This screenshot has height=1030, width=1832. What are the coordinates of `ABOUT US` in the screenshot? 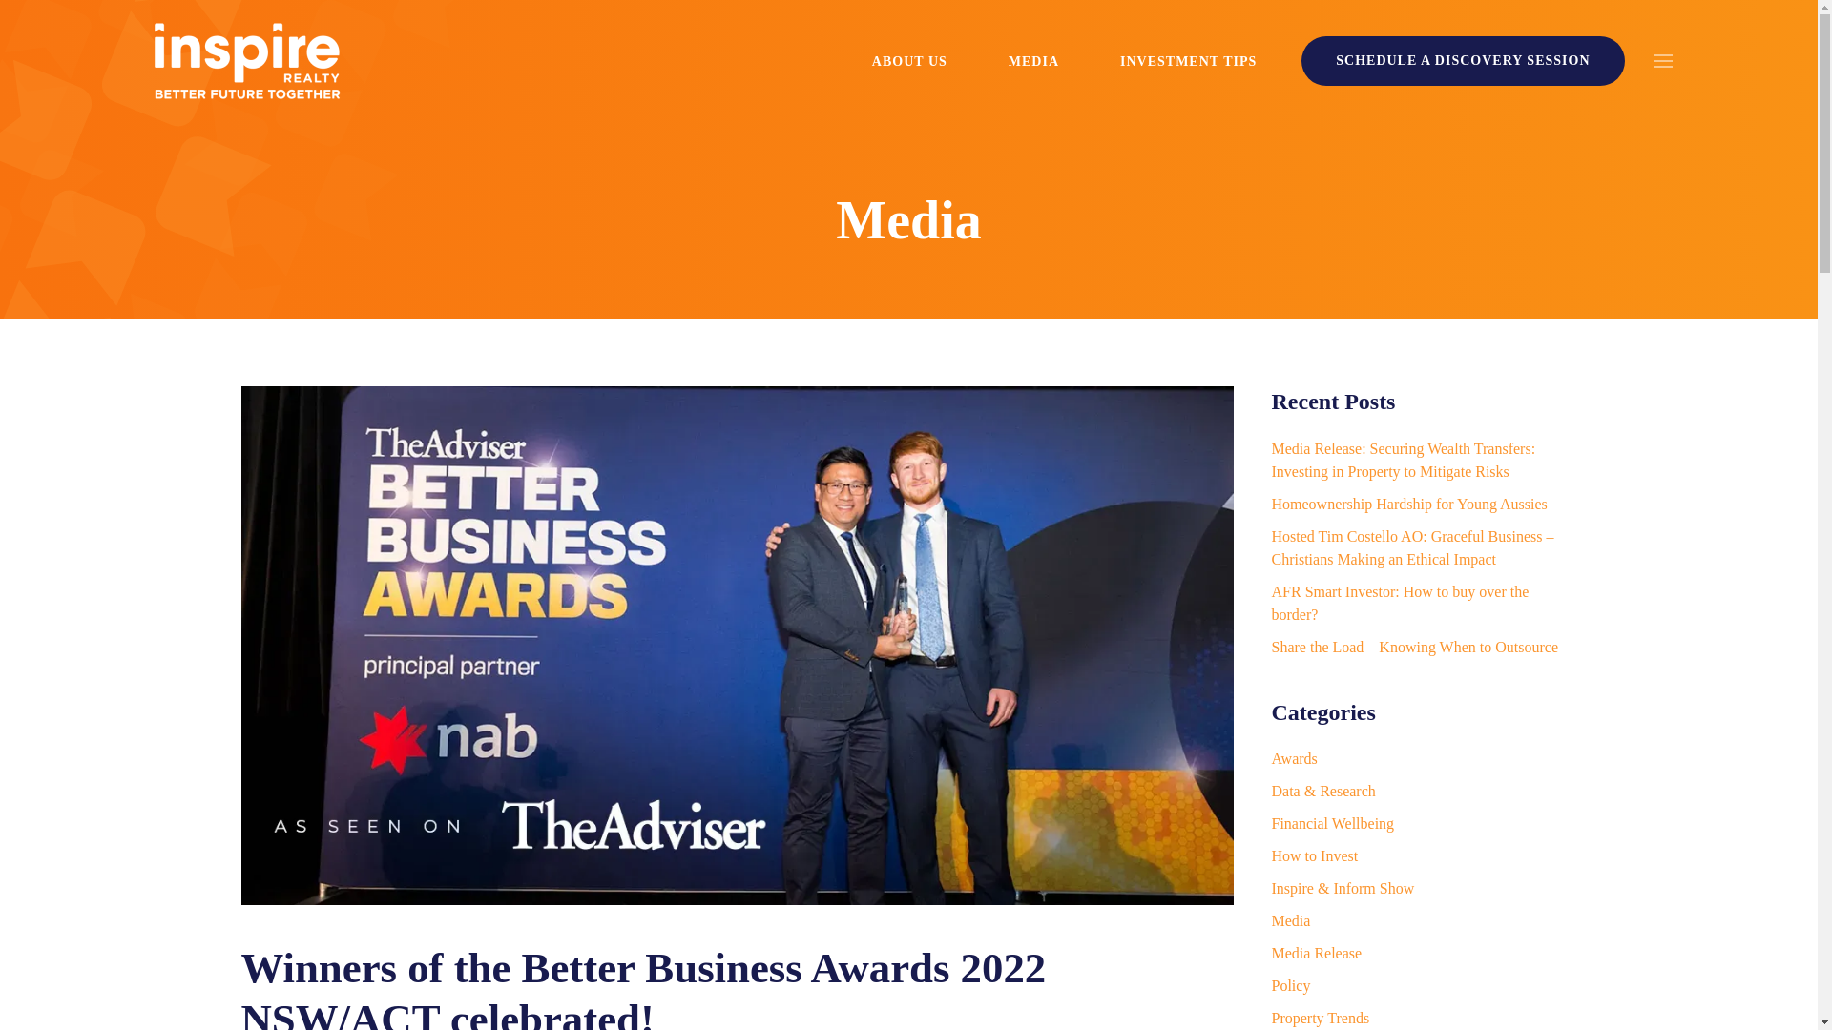 It's located at (908, 60).